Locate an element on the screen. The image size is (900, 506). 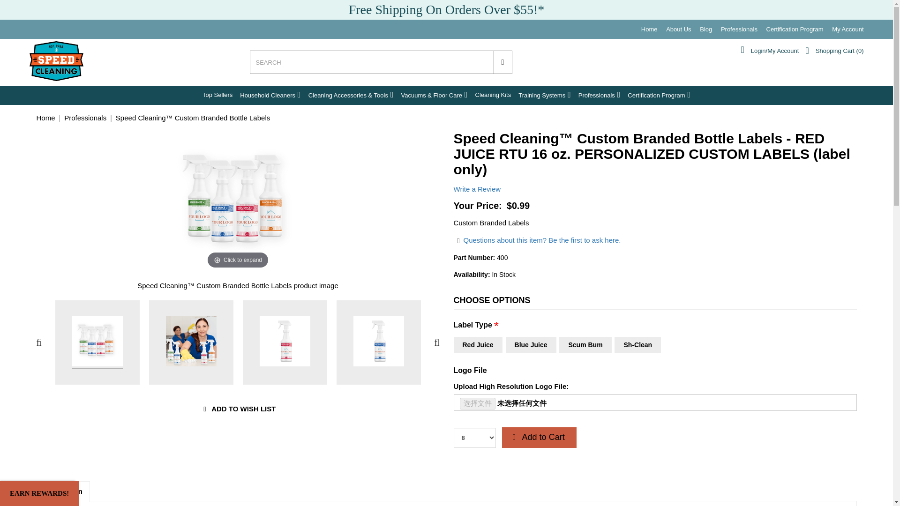
Home is located at coordinates (649, 29).